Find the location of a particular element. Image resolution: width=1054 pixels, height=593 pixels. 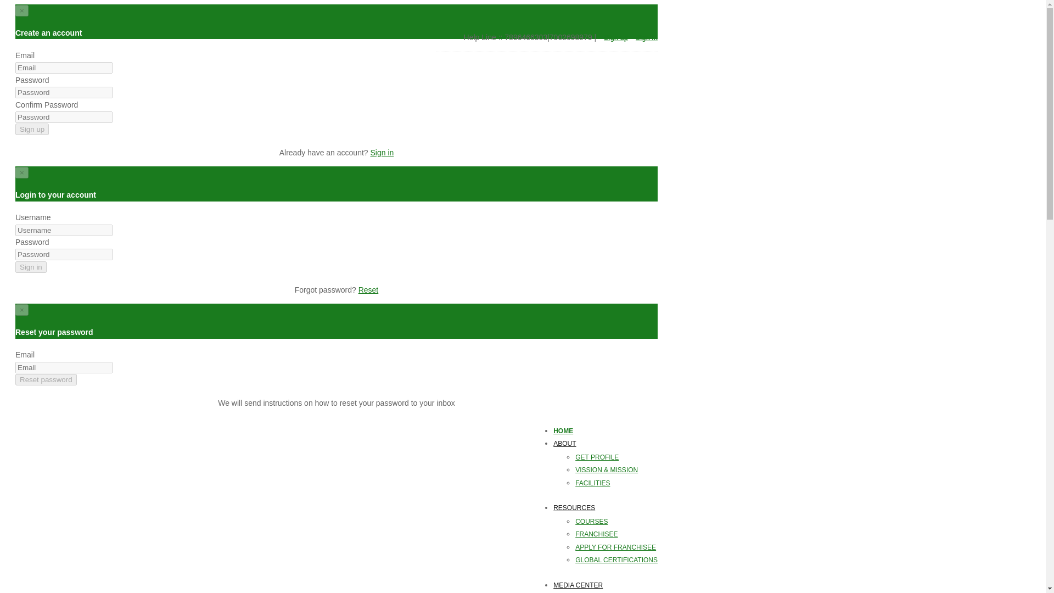

FRANCHISEE is located at coordinates (616, 534).